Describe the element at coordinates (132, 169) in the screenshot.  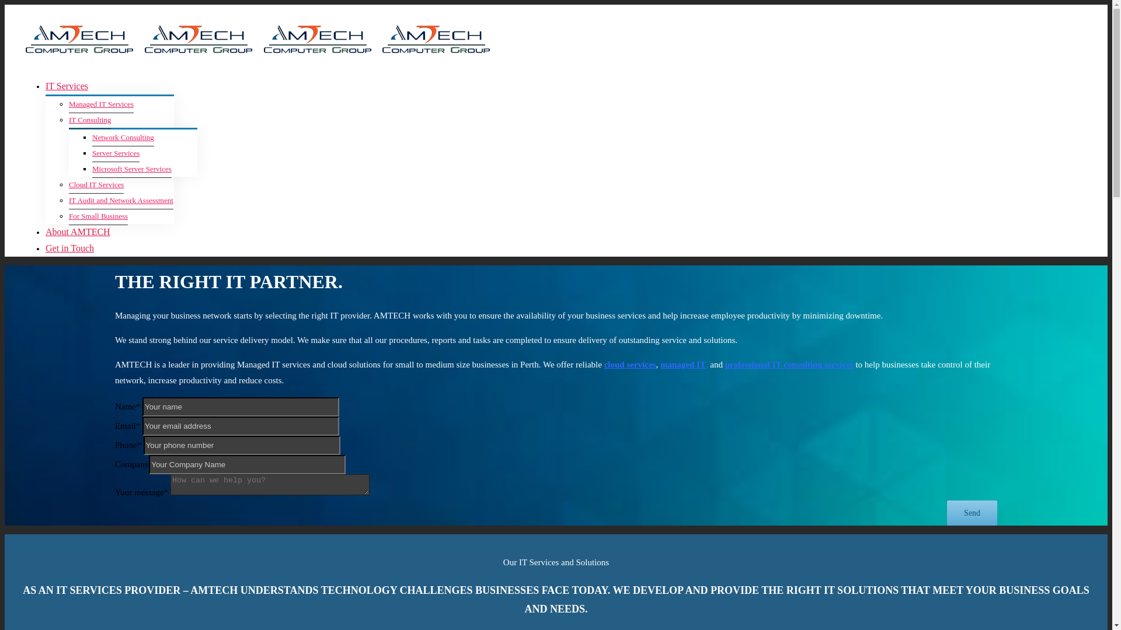
I see `Microsoft Server Services` at that location.